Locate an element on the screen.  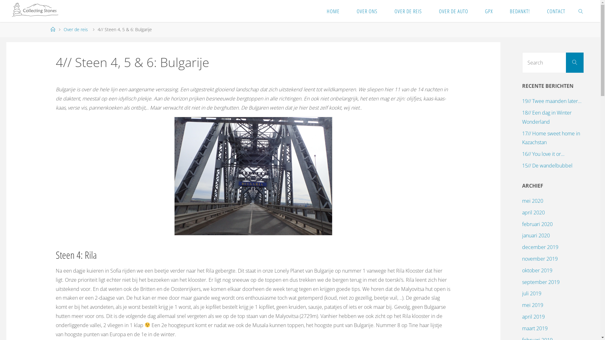
mei 2019 is located at coordinates (533, 305).